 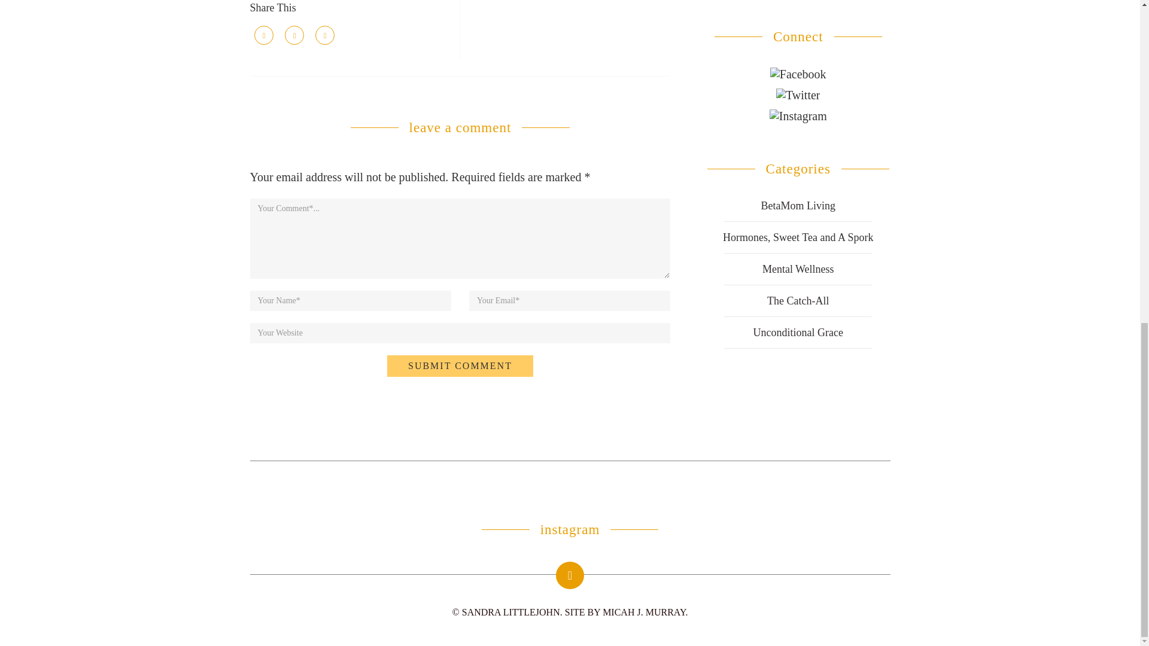 What do you see at coordinates (798, 300) in the screenshot?
I see `The Catch-All` at bounding box center [798, 300].